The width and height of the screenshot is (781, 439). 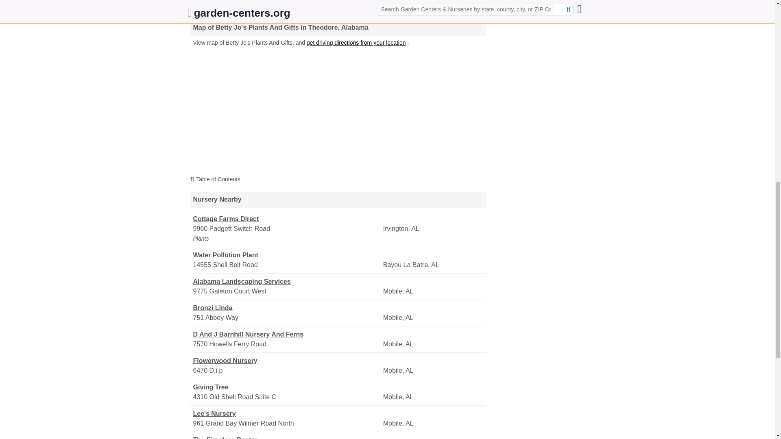 I want to click on Cottage Farms Direct, so click(x=287, y=219).